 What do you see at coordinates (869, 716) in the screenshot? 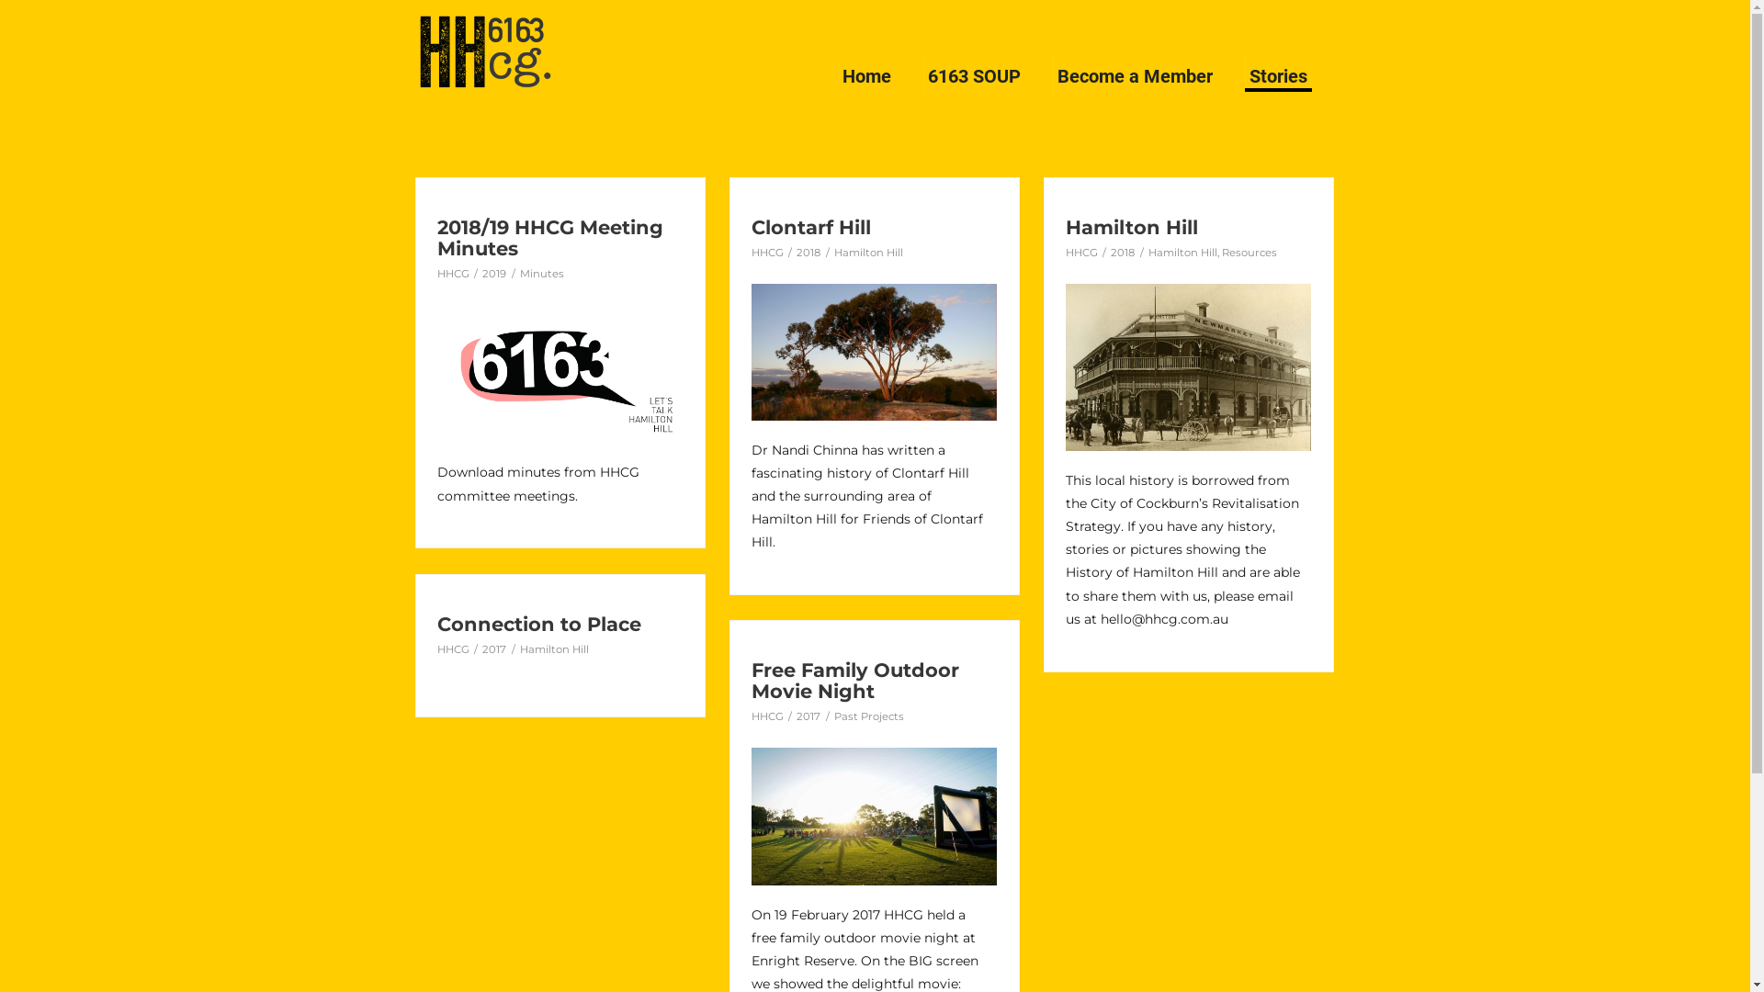
I see `Past Projects` at bounding box center [869, 716].